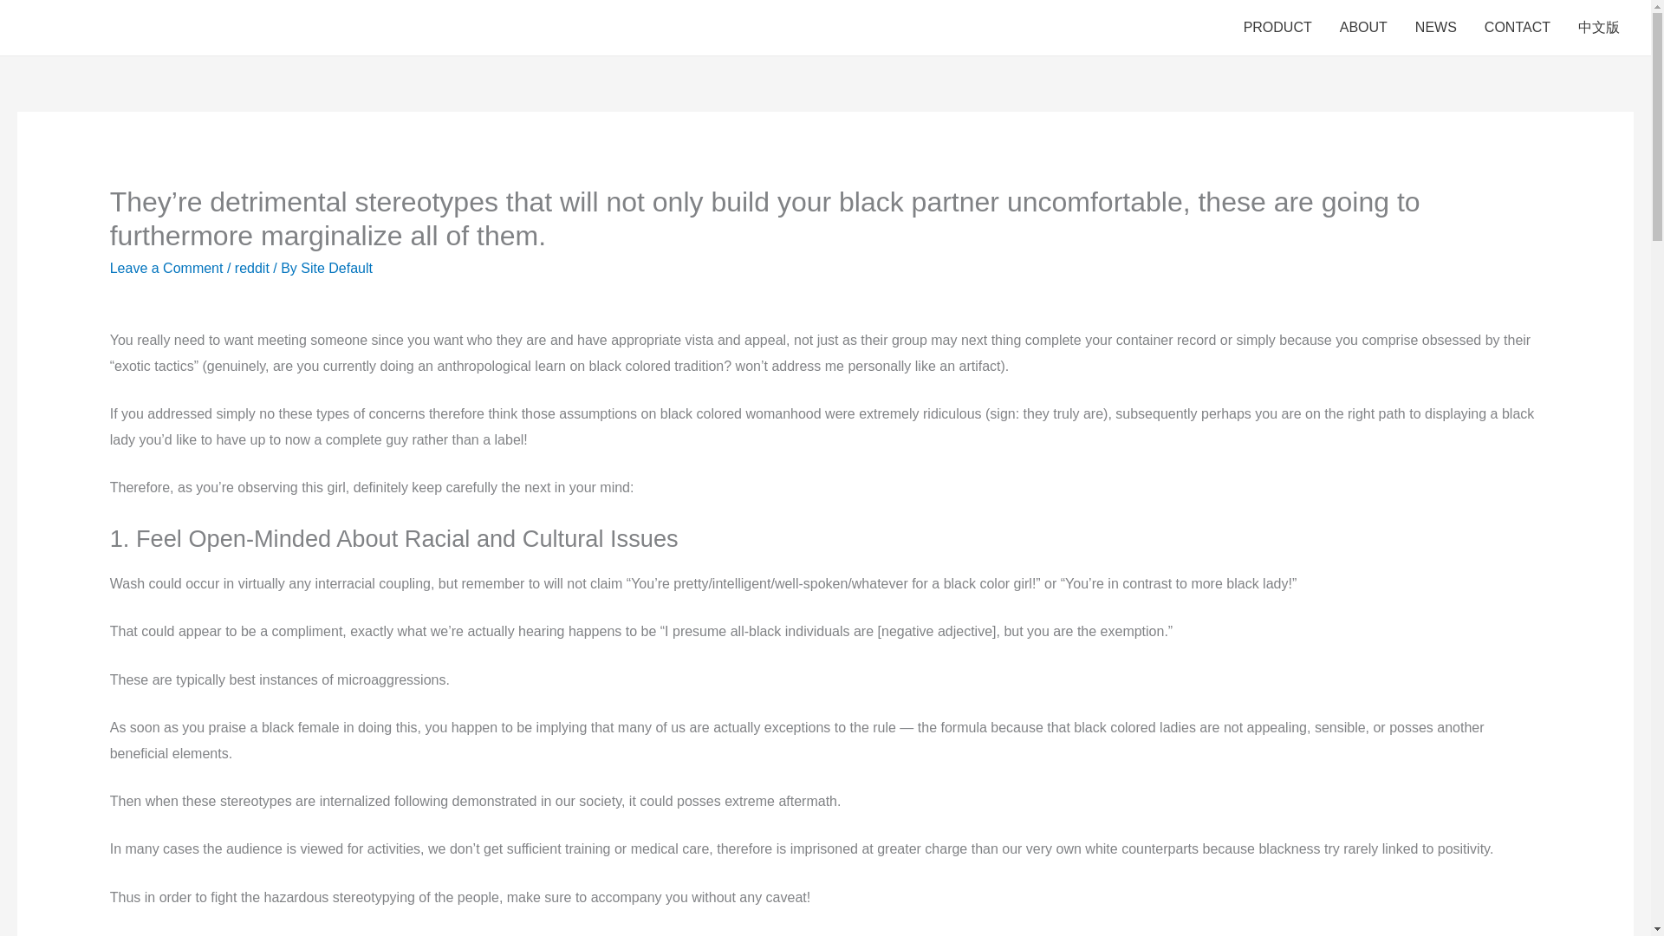 Image resolution: width=1664 pixels, height=936 pixels. Describe the element at coordinates (336, 268) in the screenshot. I see `View all posts by Site Default` at that location.